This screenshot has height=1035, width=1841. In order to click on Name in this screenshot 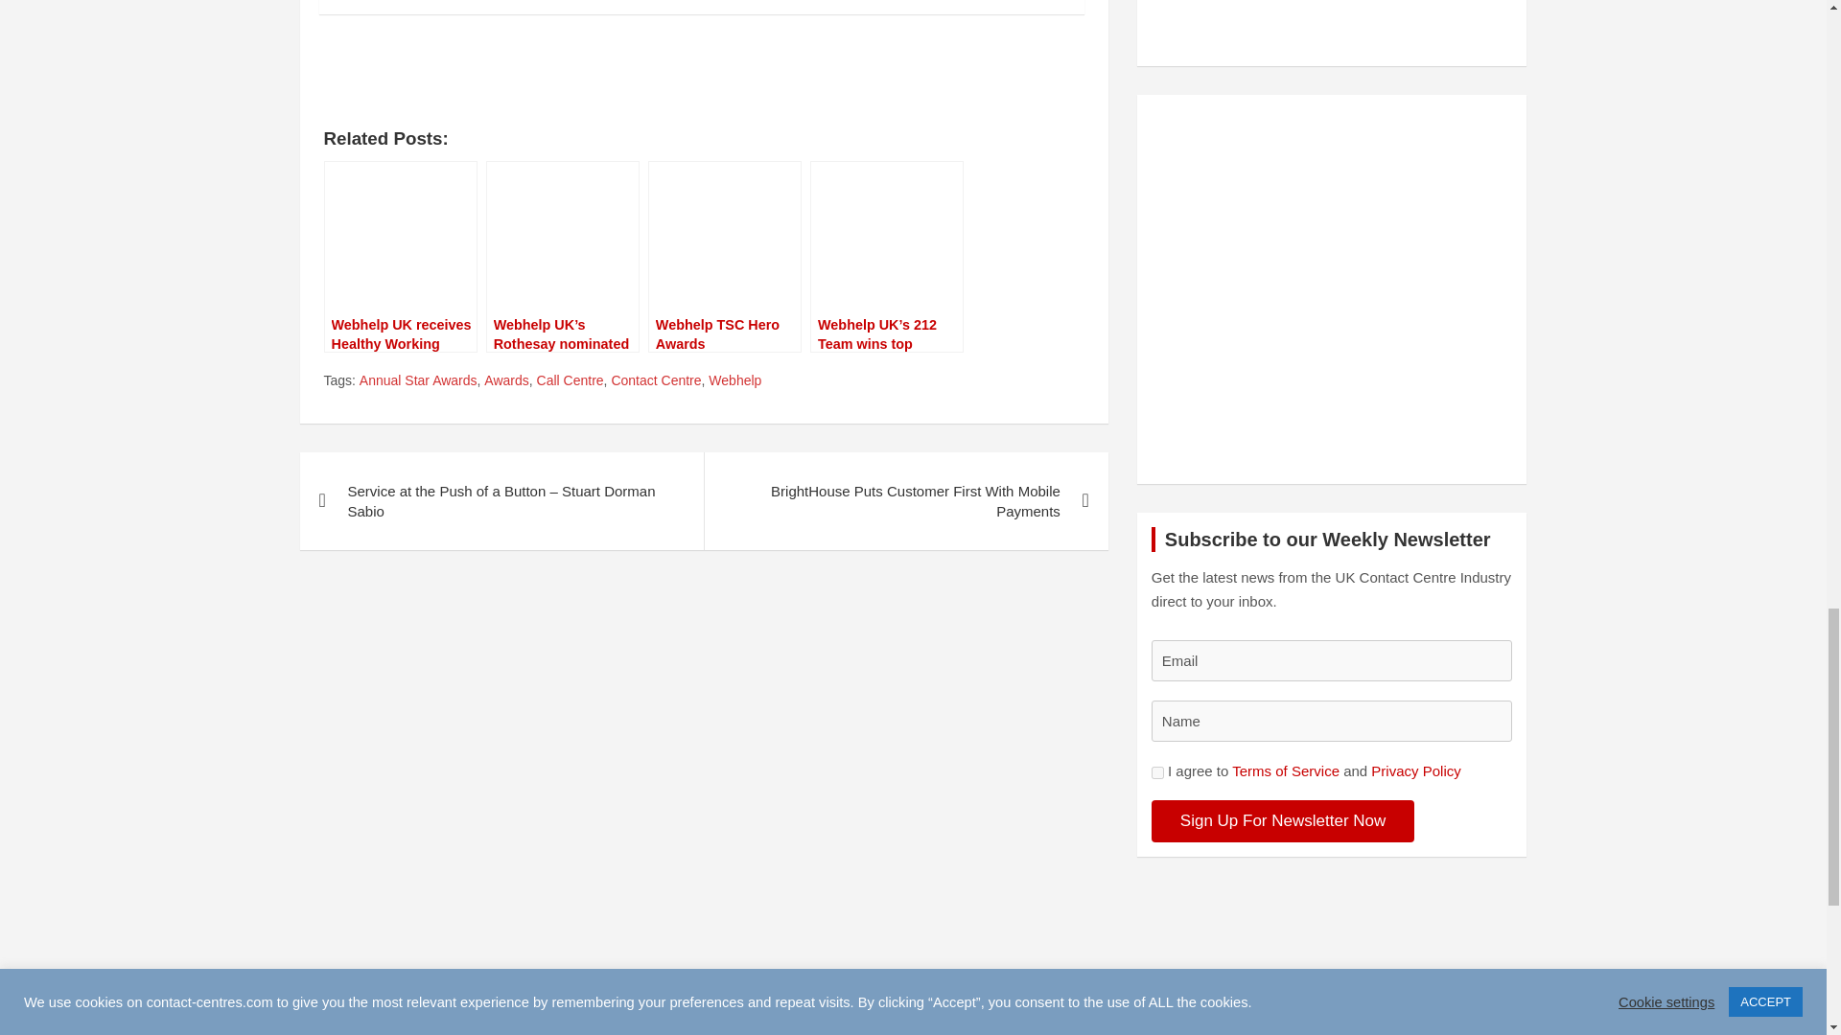, I will do `click(1333, 721)`.